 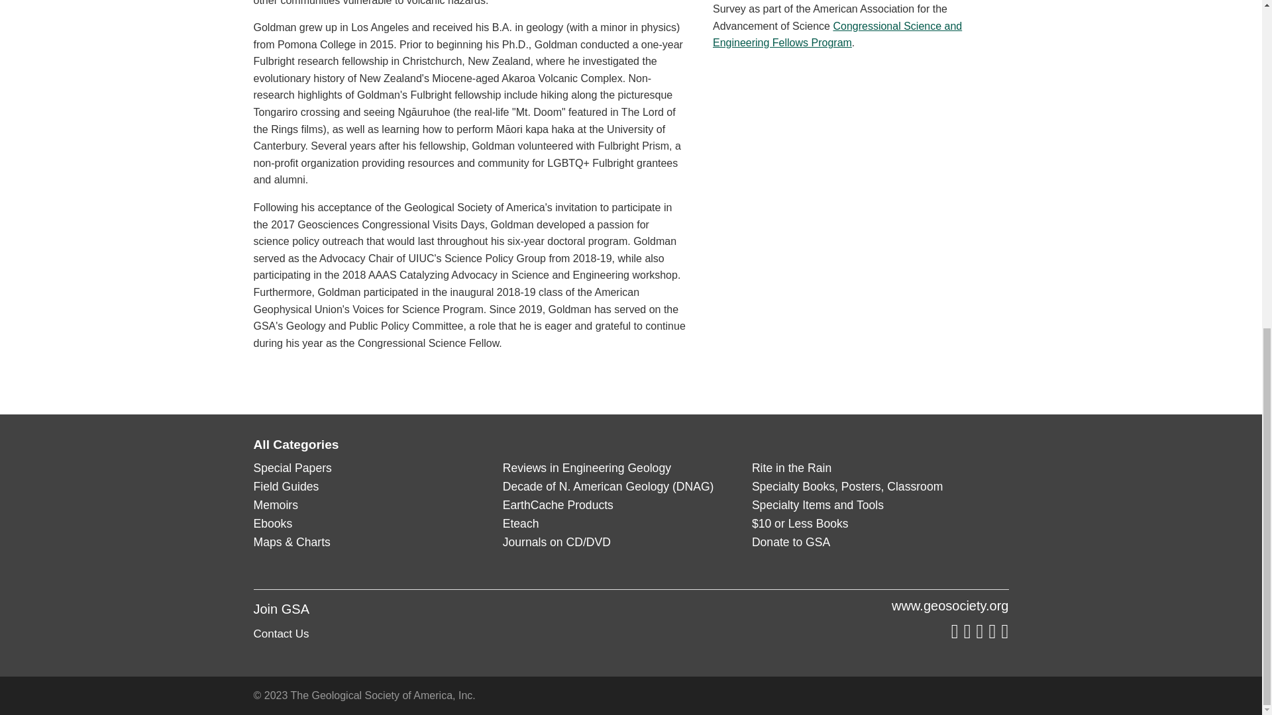 I want to click on EarthCache Products, so click(x=558, y=504).